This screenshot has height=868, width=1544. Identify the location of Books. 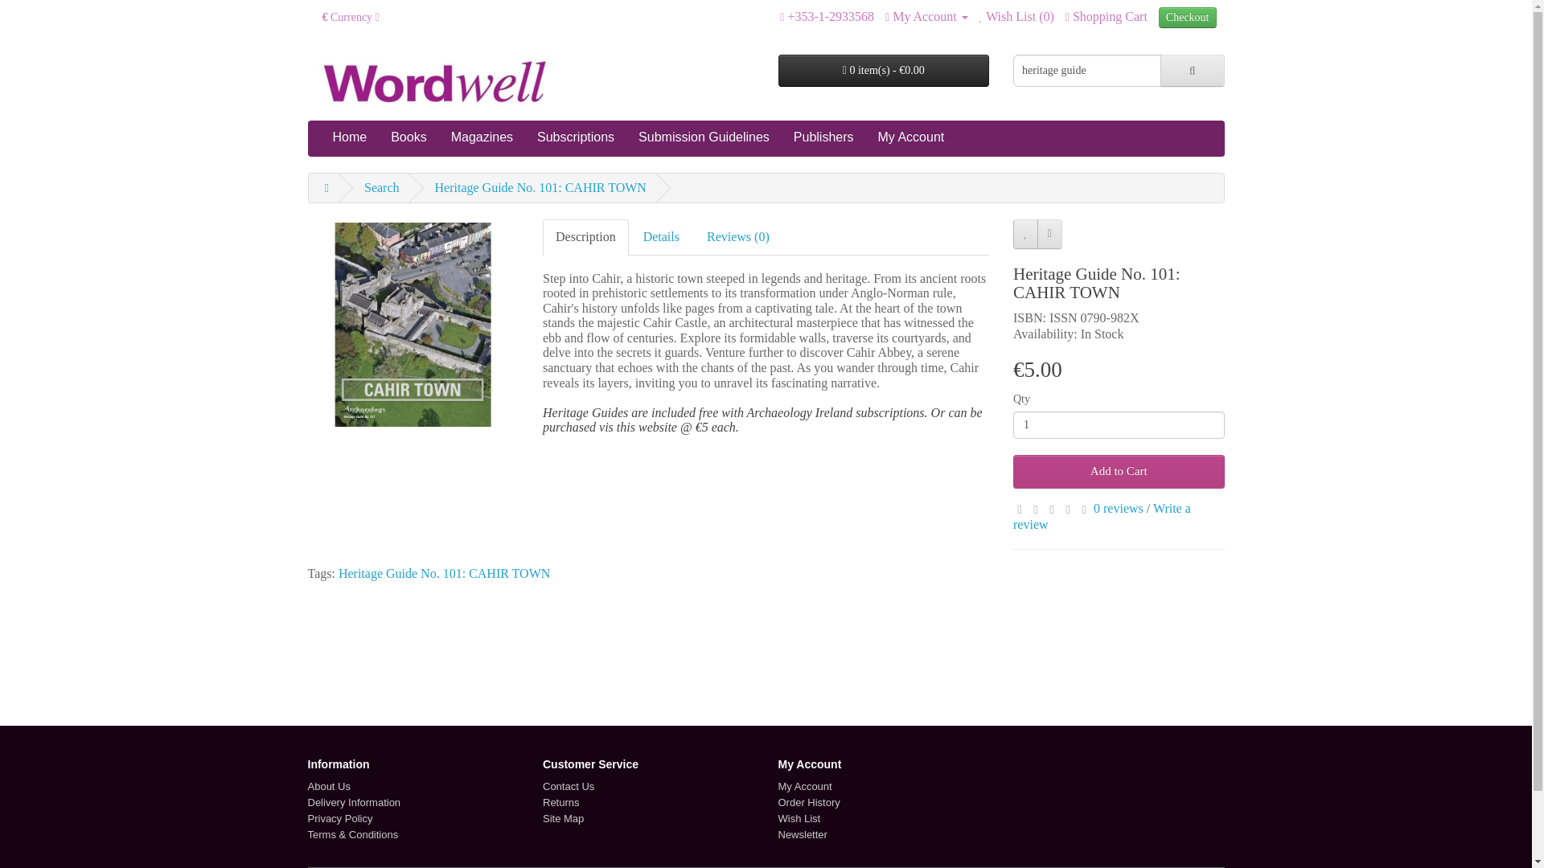
(409, 137).